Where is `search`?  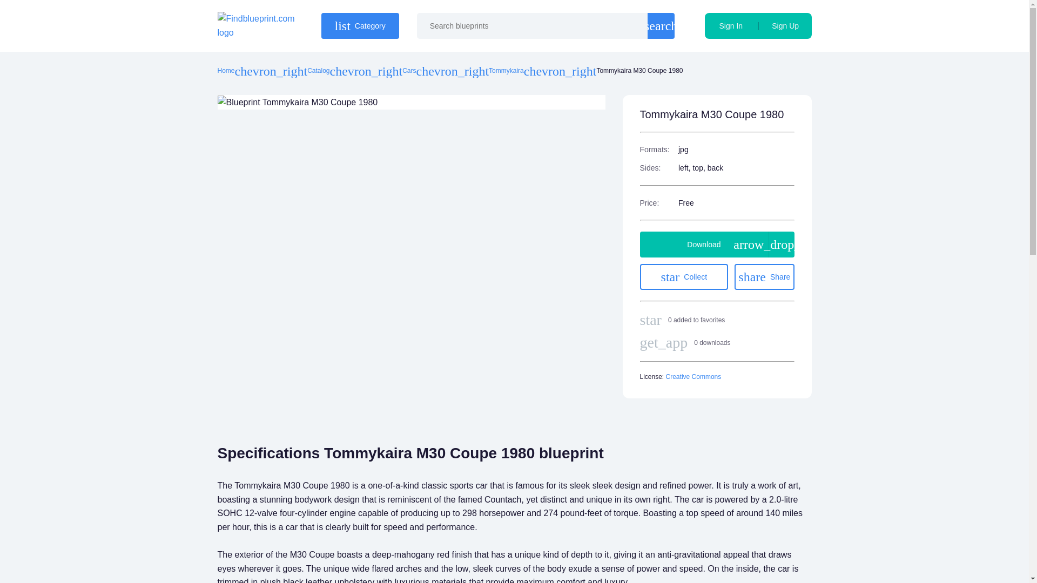
search is located at coordinates (661, 26).